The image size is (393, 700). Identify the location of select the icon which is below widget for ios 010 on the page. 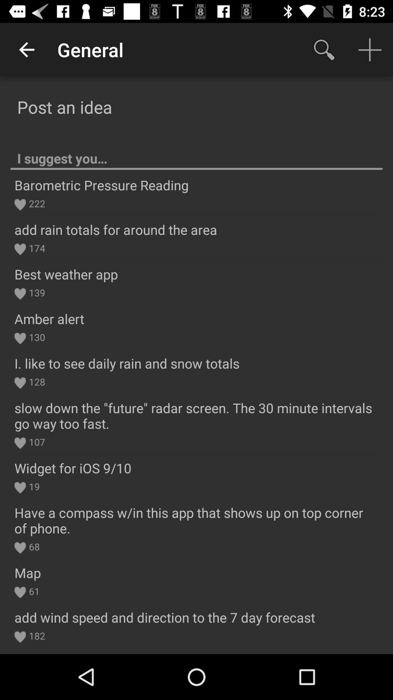
(20, 488).